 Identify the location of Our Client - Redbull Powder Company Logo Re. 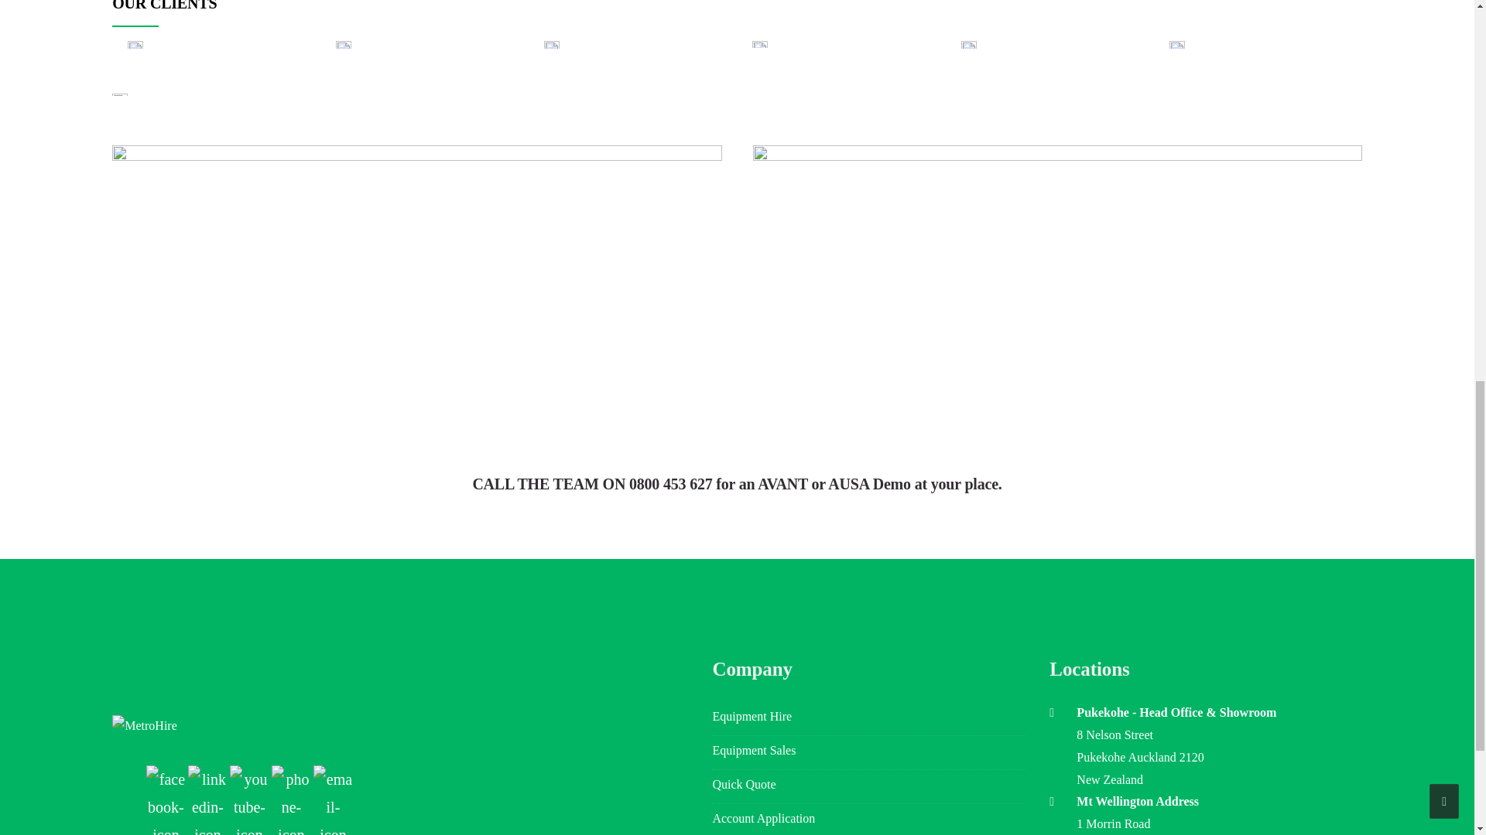
(135, 44).